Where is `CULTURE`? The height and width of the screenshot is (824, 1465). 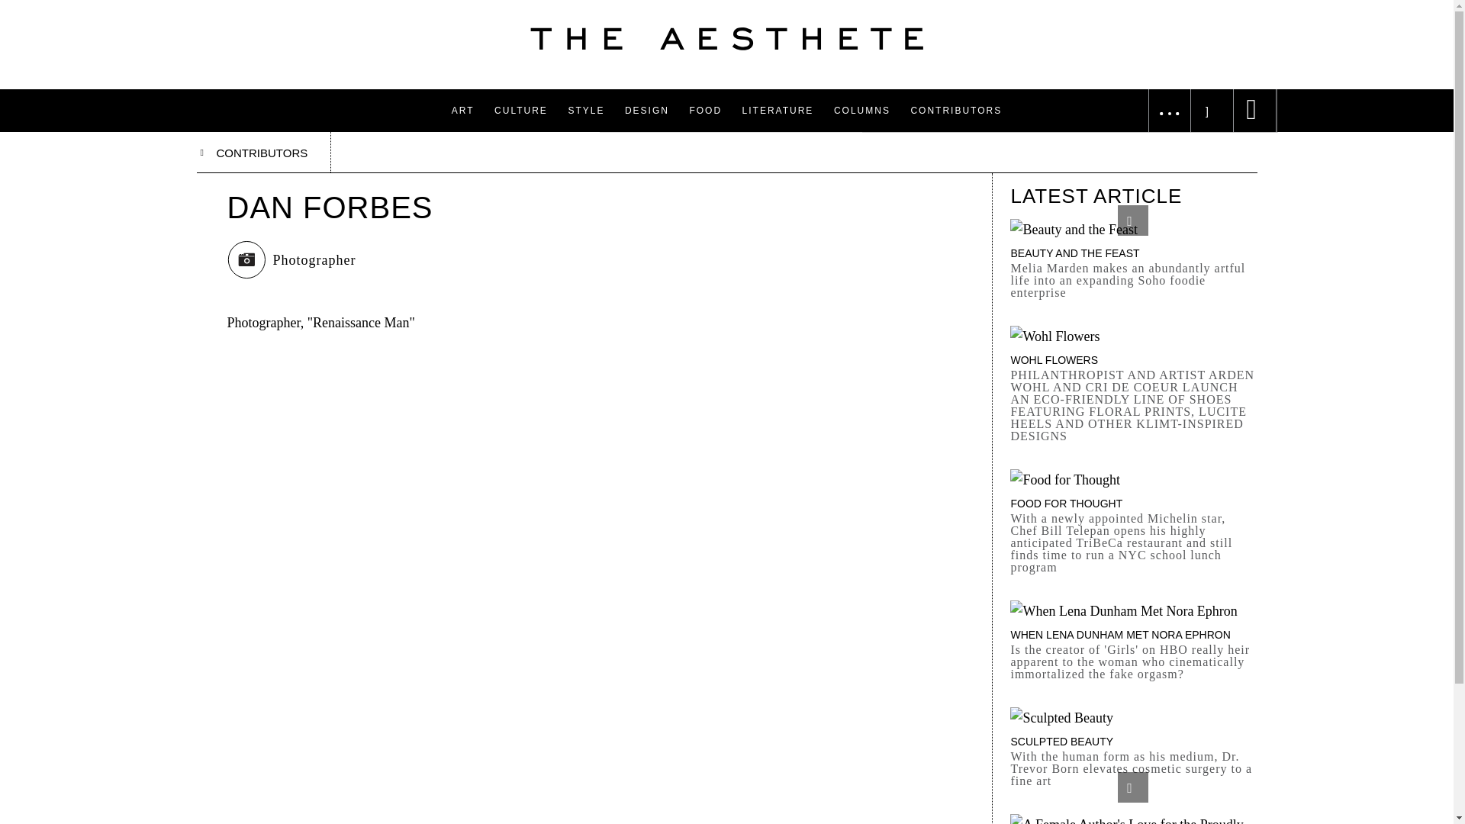
CULTURE is located at coordinates (521, 110).